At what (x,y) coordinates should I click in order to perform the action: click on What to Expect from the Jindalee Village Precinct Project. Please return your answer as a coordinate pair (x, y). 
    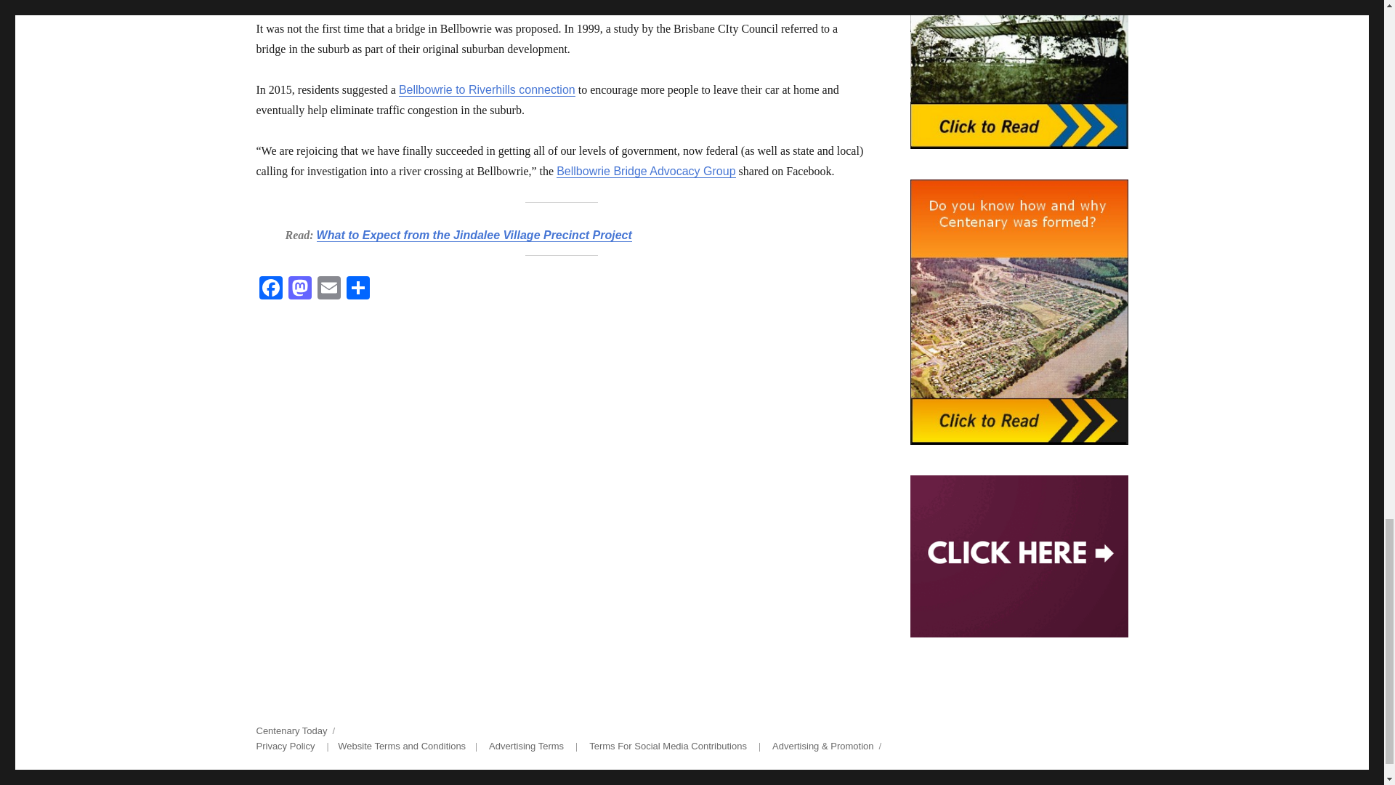
    Looking at the image, I should click on (474, 235).